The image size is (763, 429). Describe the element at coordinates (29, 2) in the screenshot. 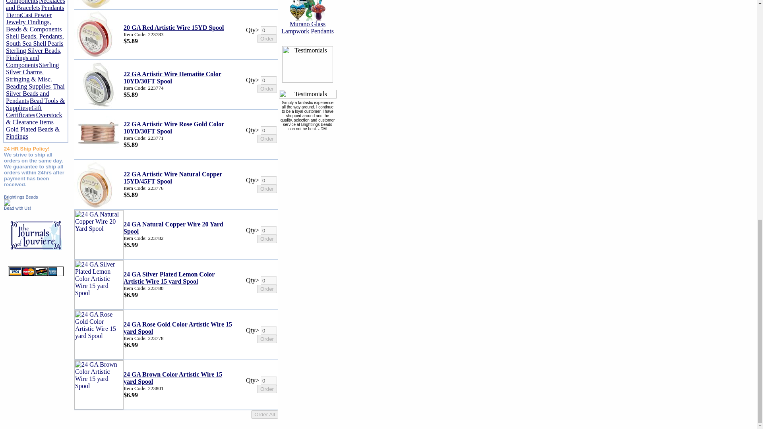

I see `Gold Filled Beads, Findings and Components` at that location.